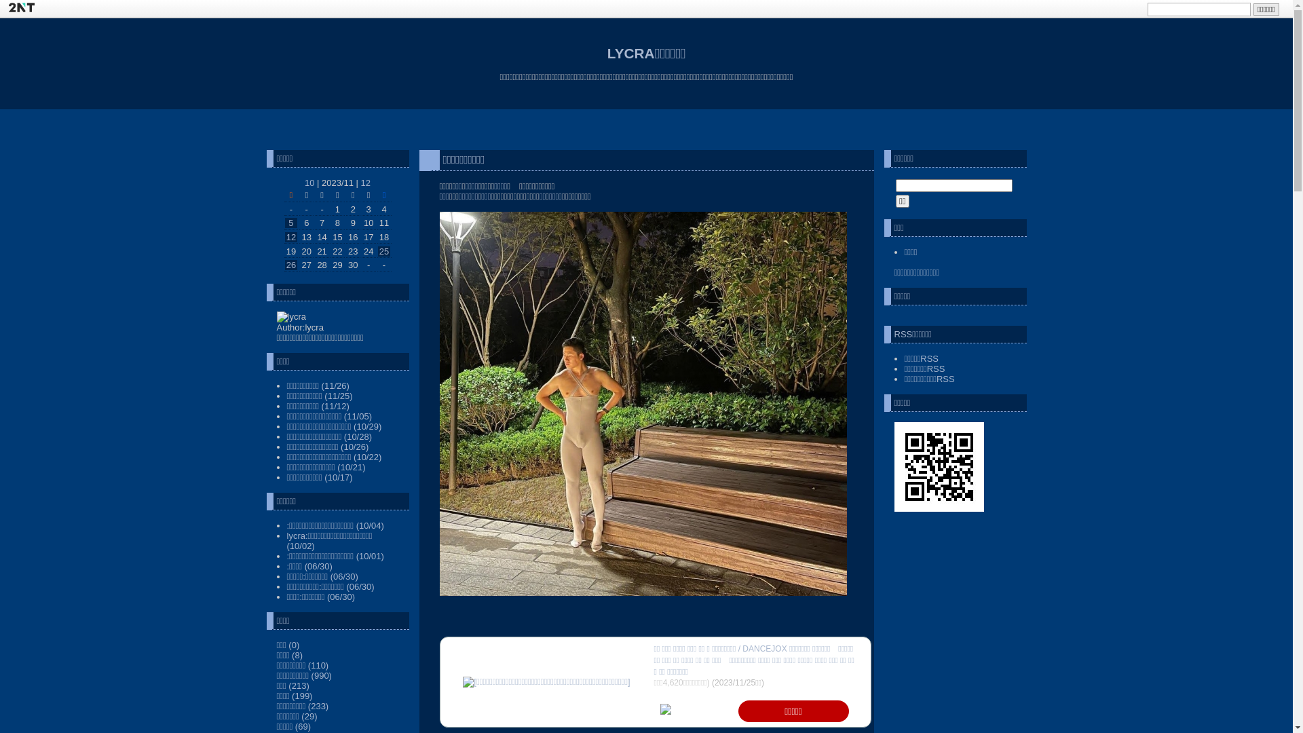  Describe the element at coordinates (291, 265) in the screenshot. I see `26` at that location.